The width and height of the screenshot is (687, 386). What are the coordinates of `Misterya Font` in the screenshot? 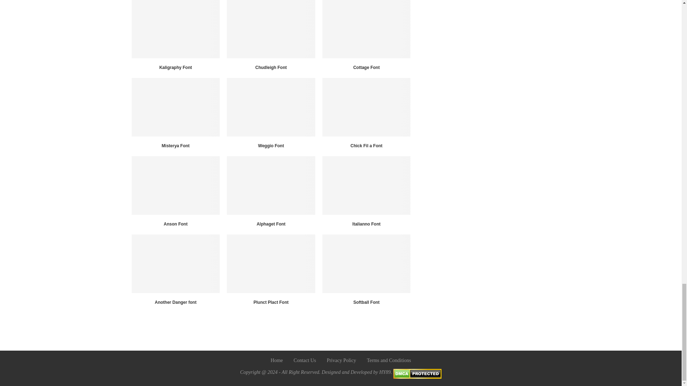 It's located at (176, 107).